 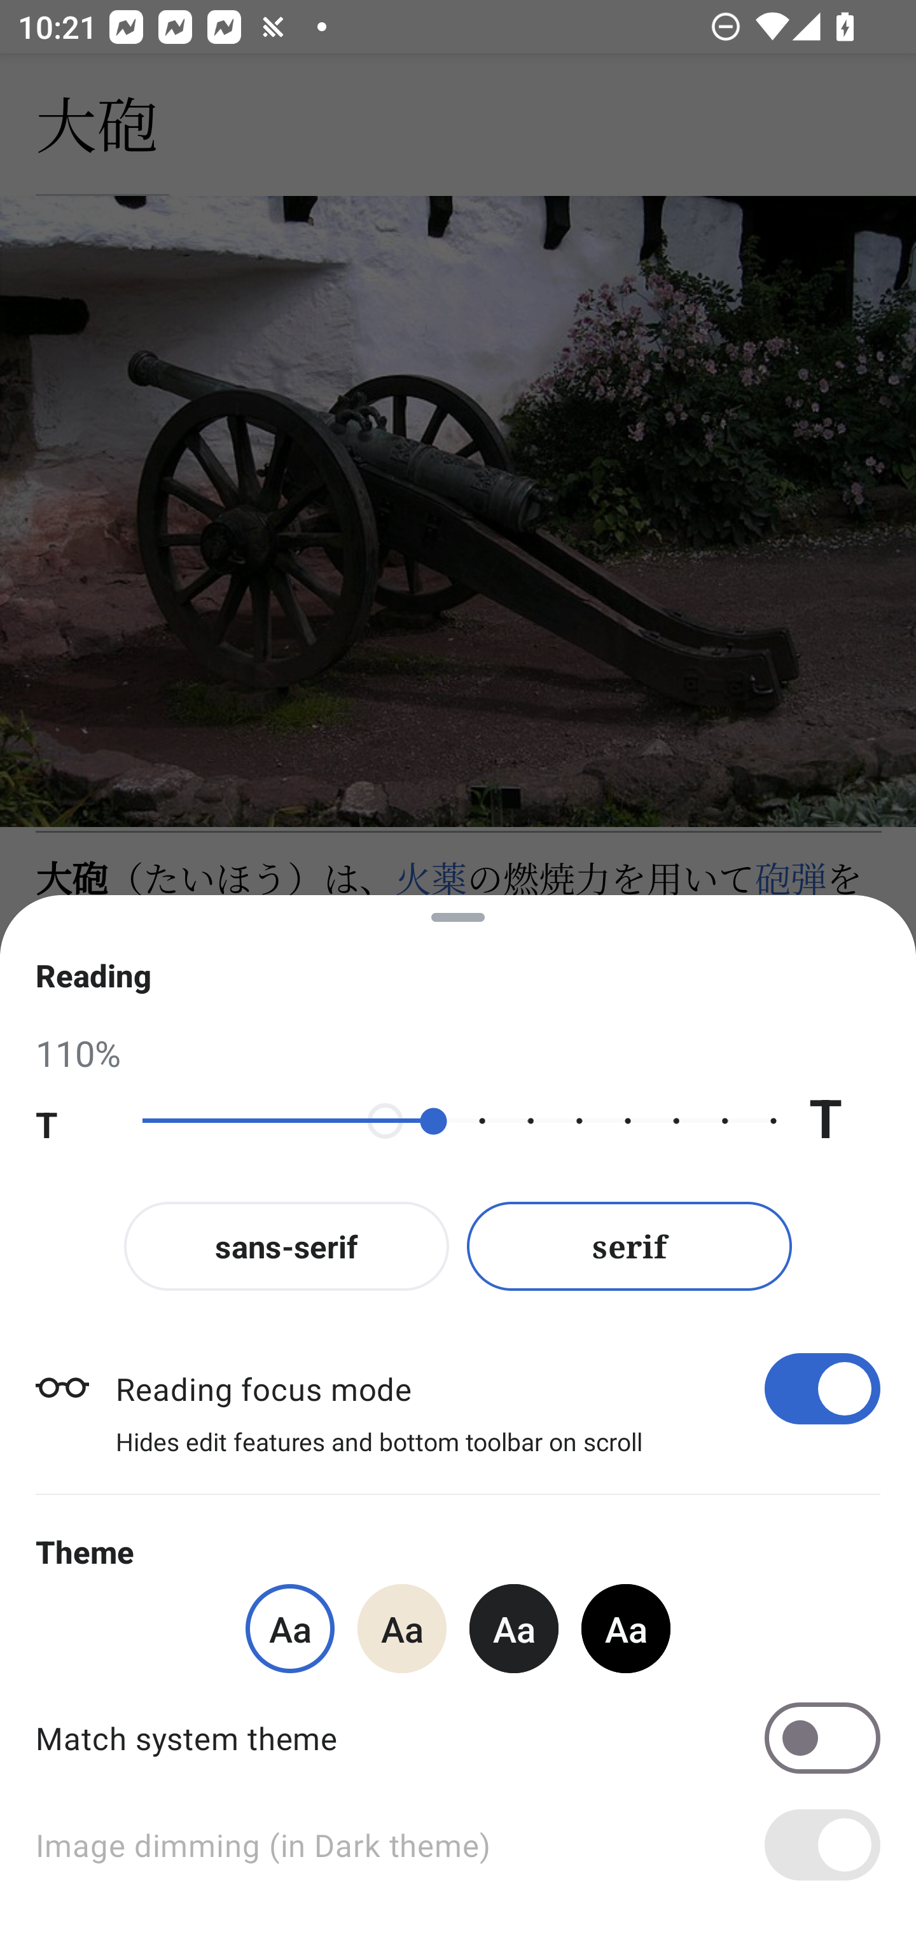 I want to click on T Decrease text size, so click(x=71, y=1121).